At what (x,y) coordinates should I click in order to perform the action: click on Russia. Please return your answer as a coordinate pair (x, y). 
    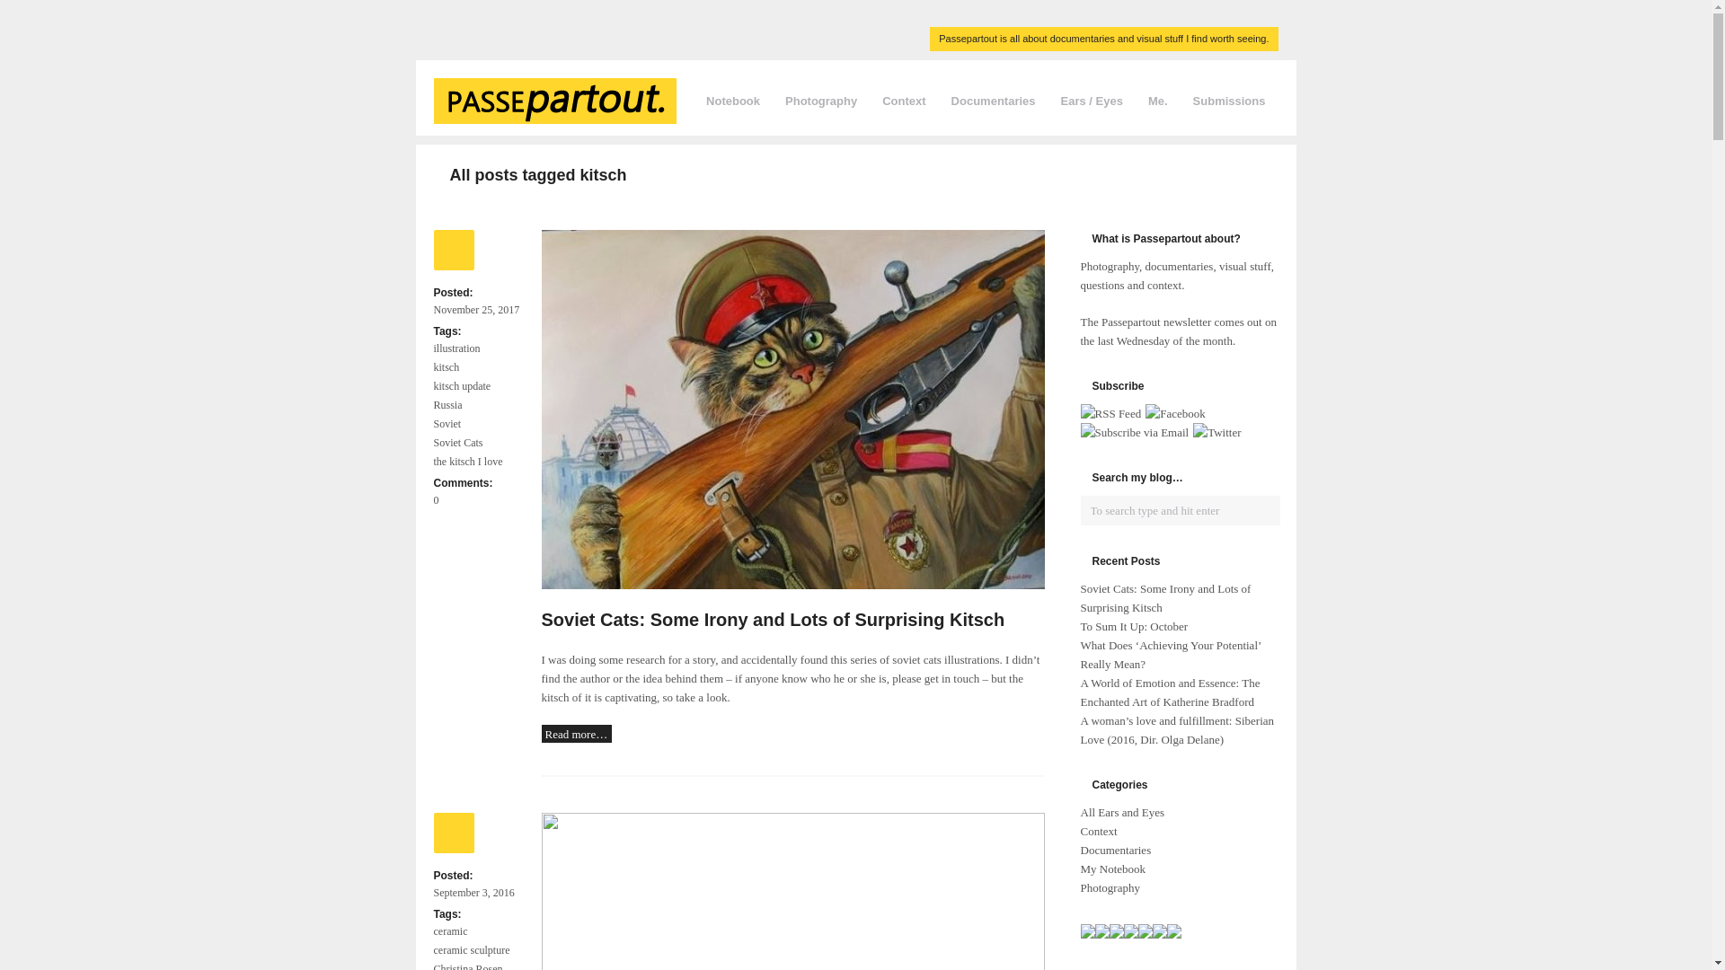
    Looking at the image, I should click on (447, 404).